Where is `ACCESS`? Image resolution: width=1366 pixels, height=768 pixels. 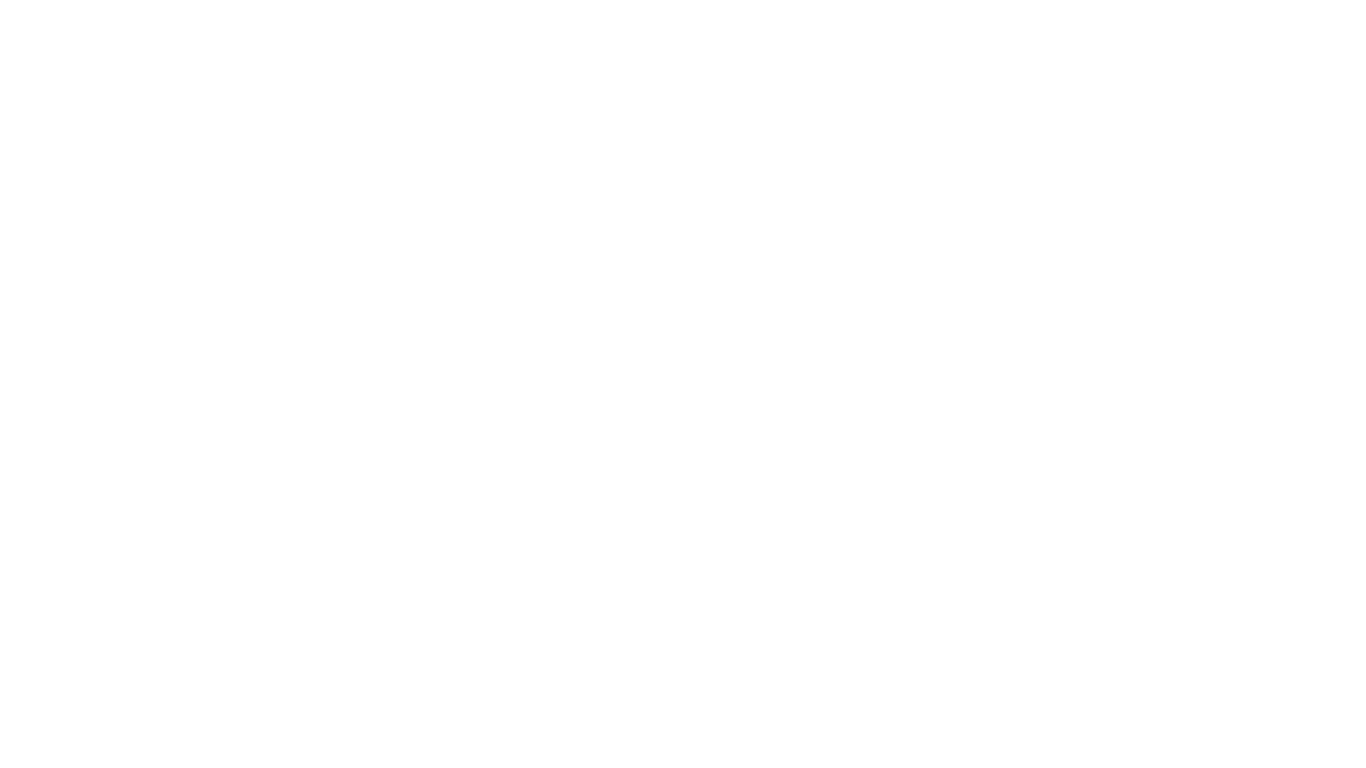
ACCESS is located at coordinates (1068, 43).